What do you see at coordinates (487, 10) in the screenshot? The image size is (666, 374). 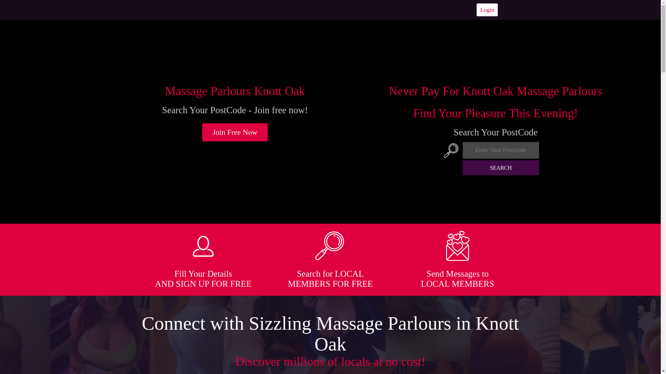 I see `Login` at bounding box center [487, 10].